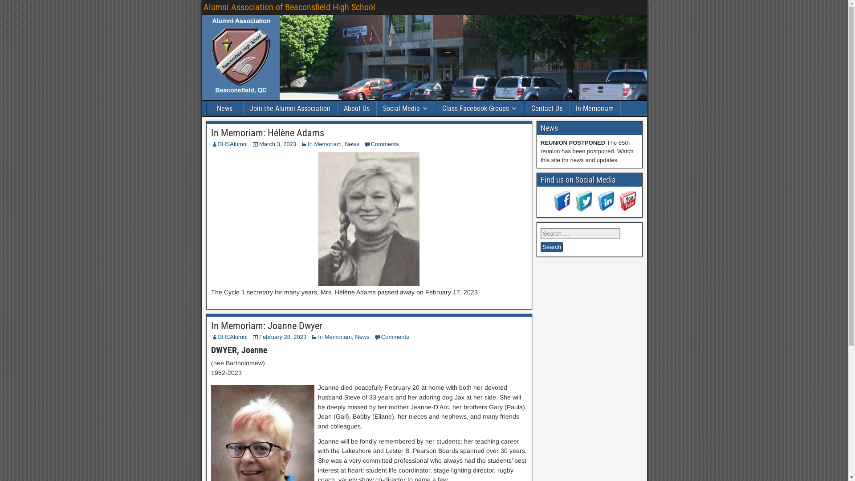 The width and height of the screenshot is (855, 481). What do you see at coordinates (352, 144) in the screenshot?
I see `News` at bounding box center [352, 144].